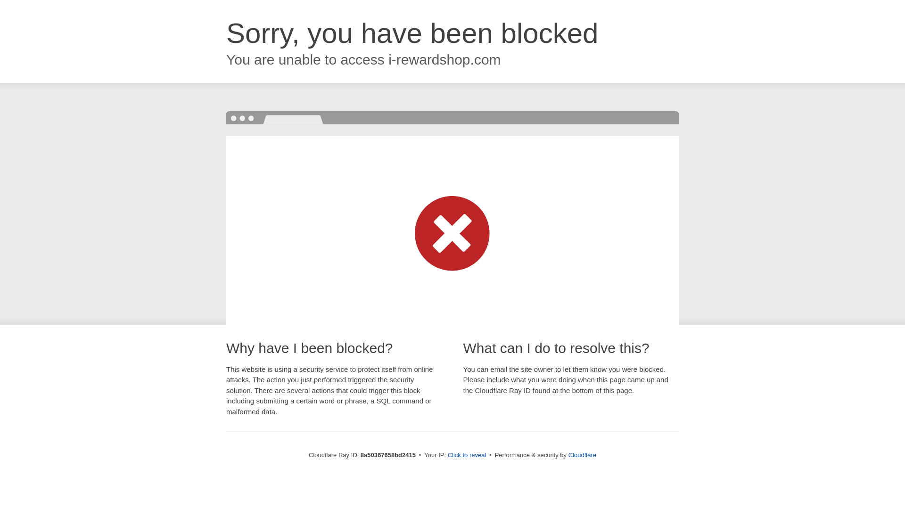 The height and width of the screenshot is (509, 905). I want to click on Cloudflare, so click(582, 455).